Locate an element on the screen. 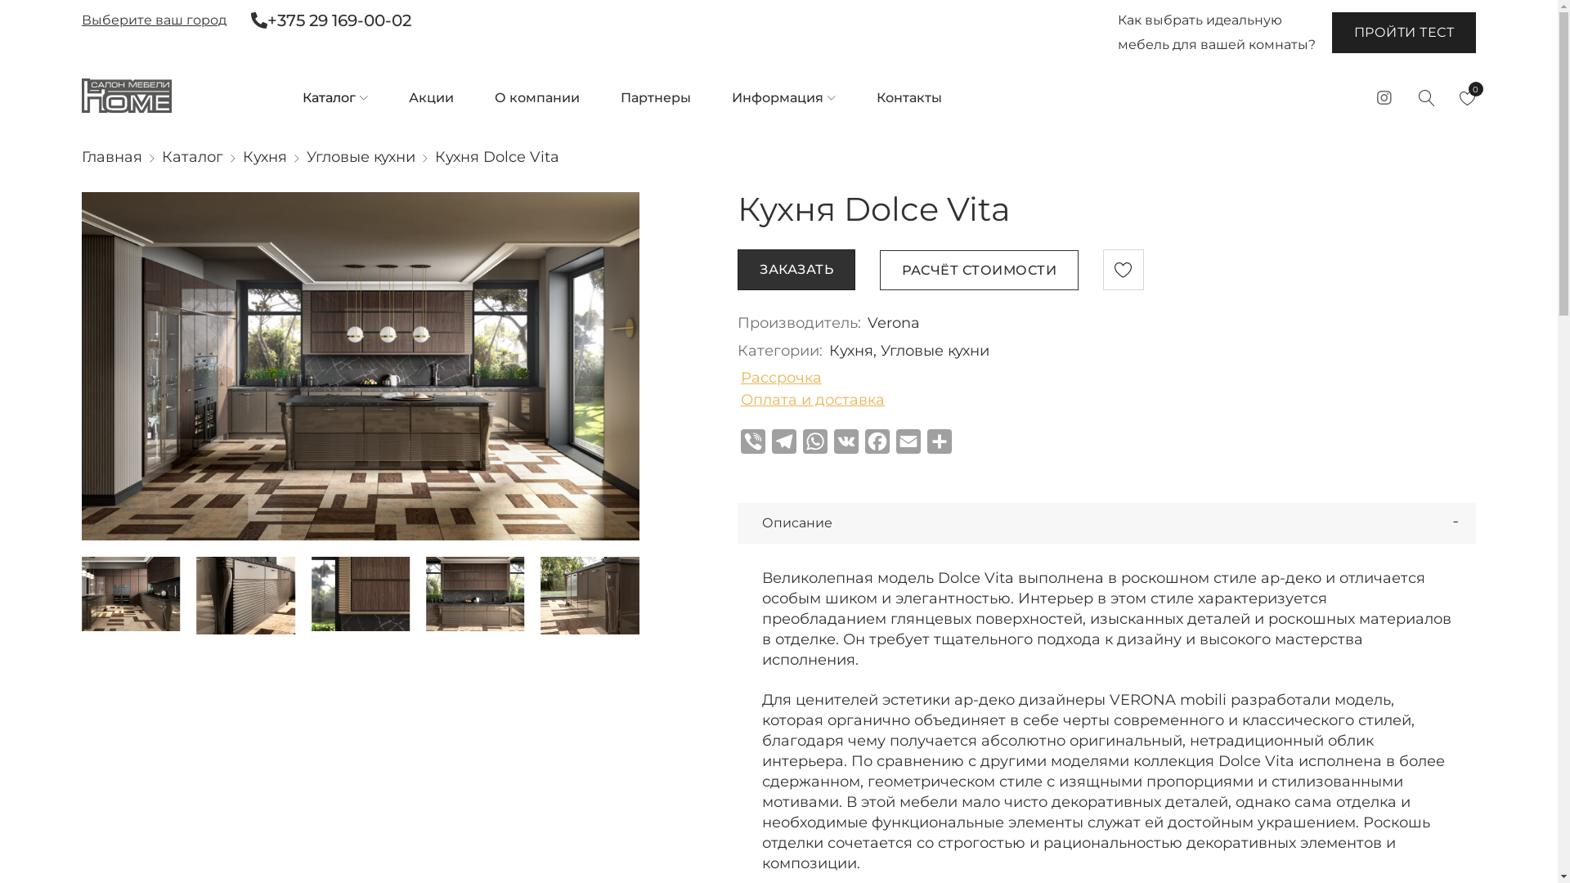 The width and height of the screenshot is (1570, 883). WhatsApp is located at coordinates (815, 446).